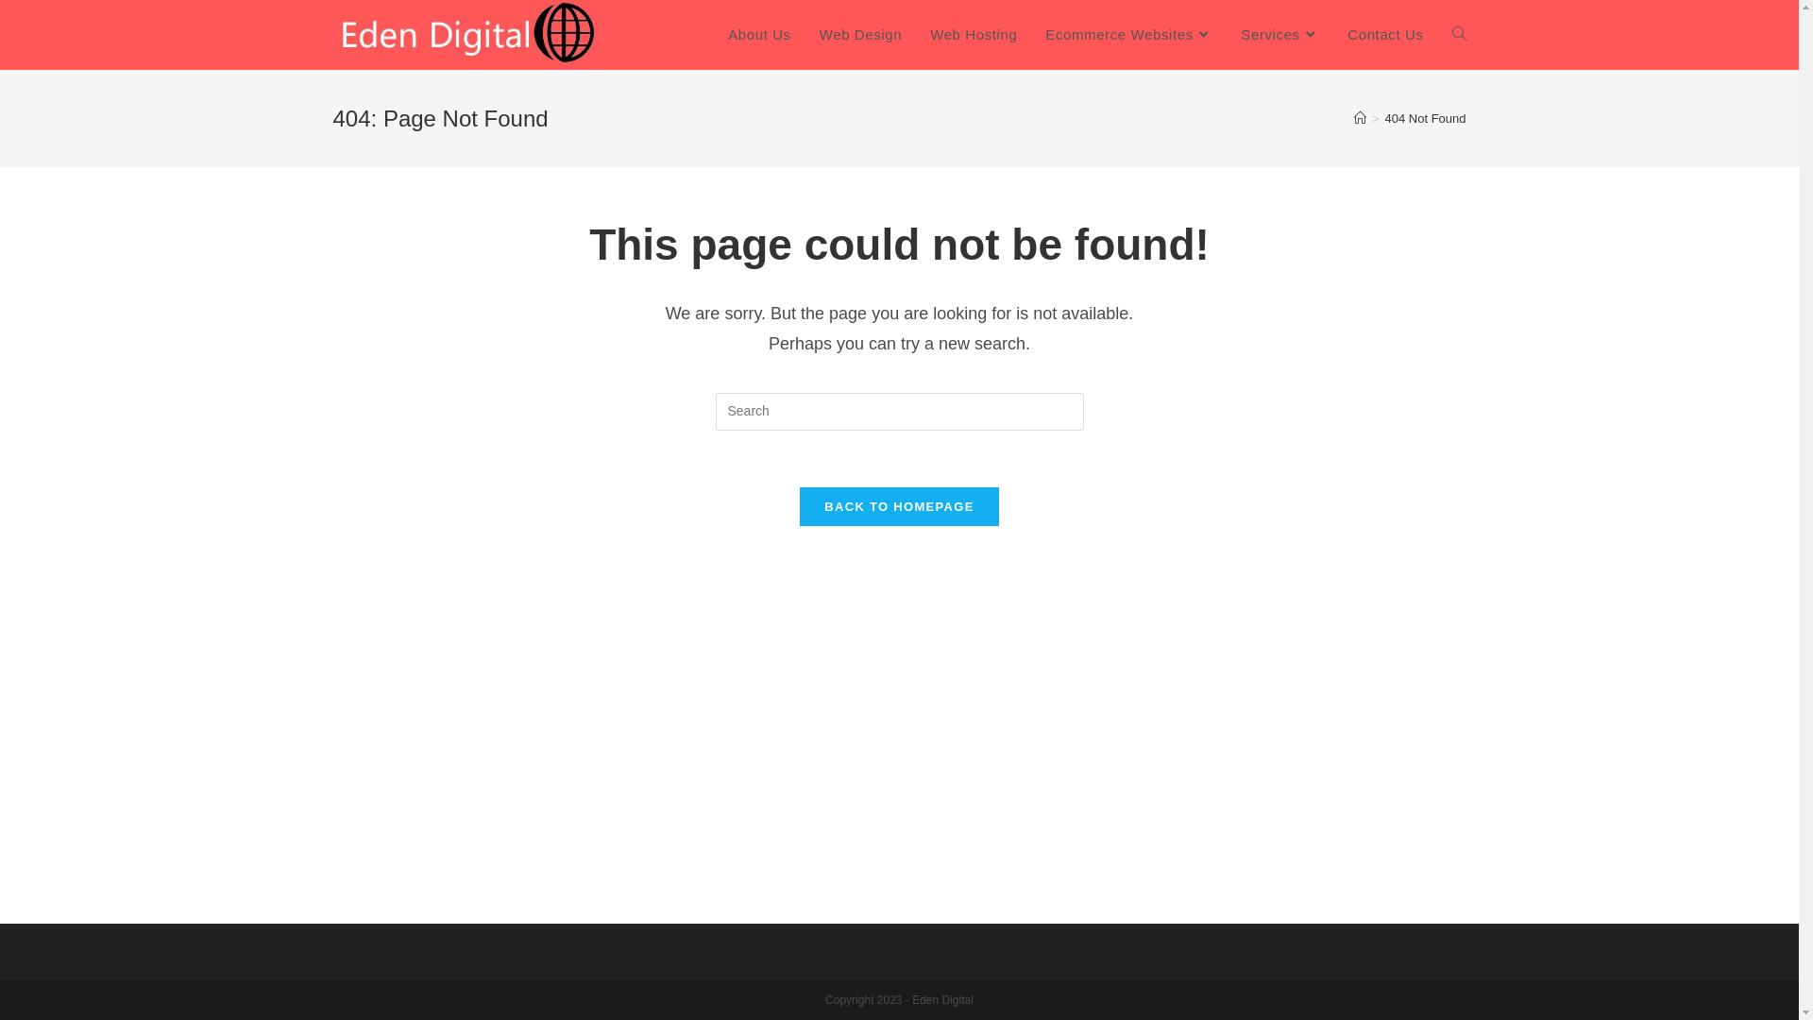  Describe the element at coordinates (861, 35) in the screenshot. I see `Web Design` at that location.